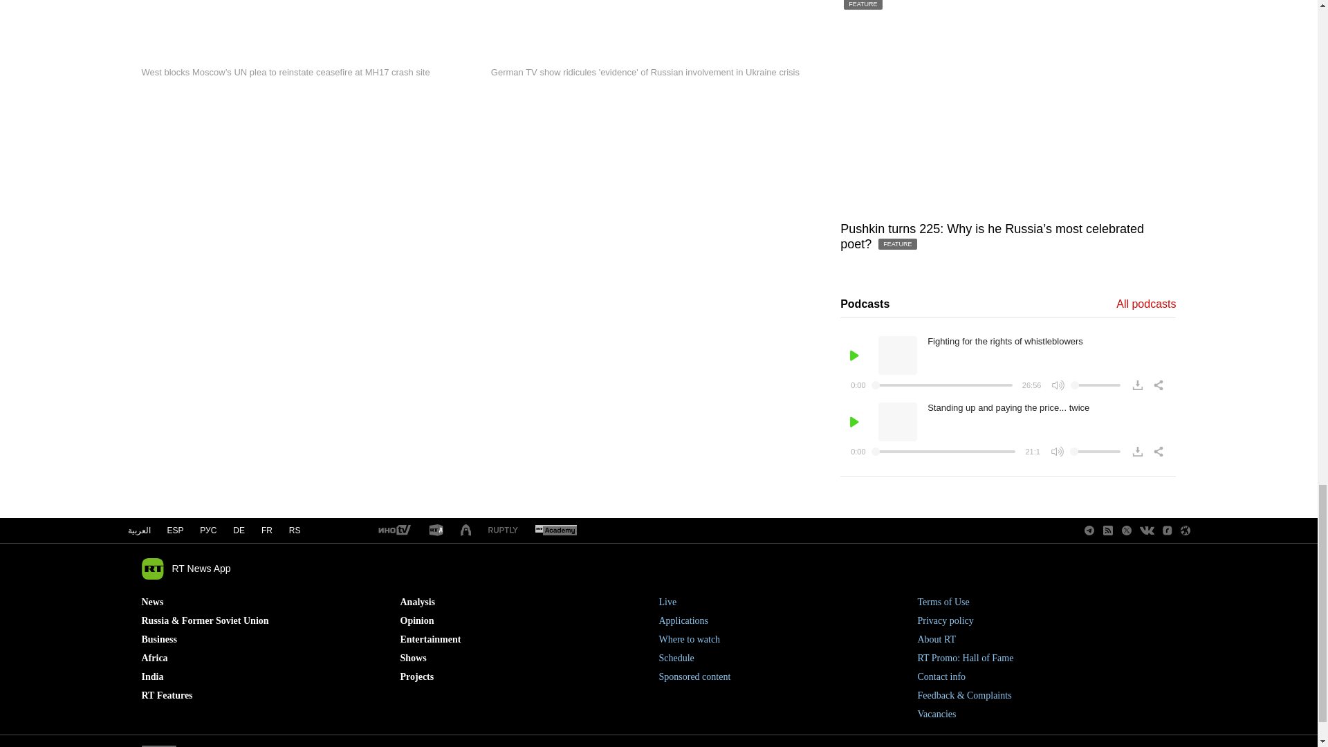 This screenshot has width=1328, height=747. What do you see at coordinates (555, 531) in the screenshot?
I see `RT ` at bounding box center [555, 531].